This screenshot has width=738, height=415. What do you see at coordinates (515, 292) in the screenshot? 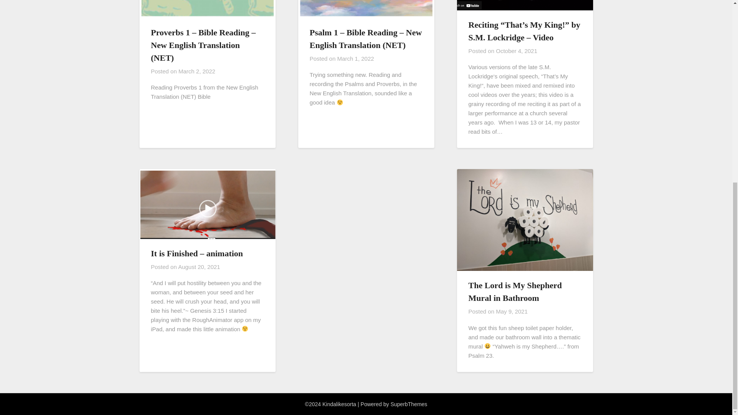
I see `The Lord is My Shepherd Mural in Bathroom` at bounding box center [515, 292].